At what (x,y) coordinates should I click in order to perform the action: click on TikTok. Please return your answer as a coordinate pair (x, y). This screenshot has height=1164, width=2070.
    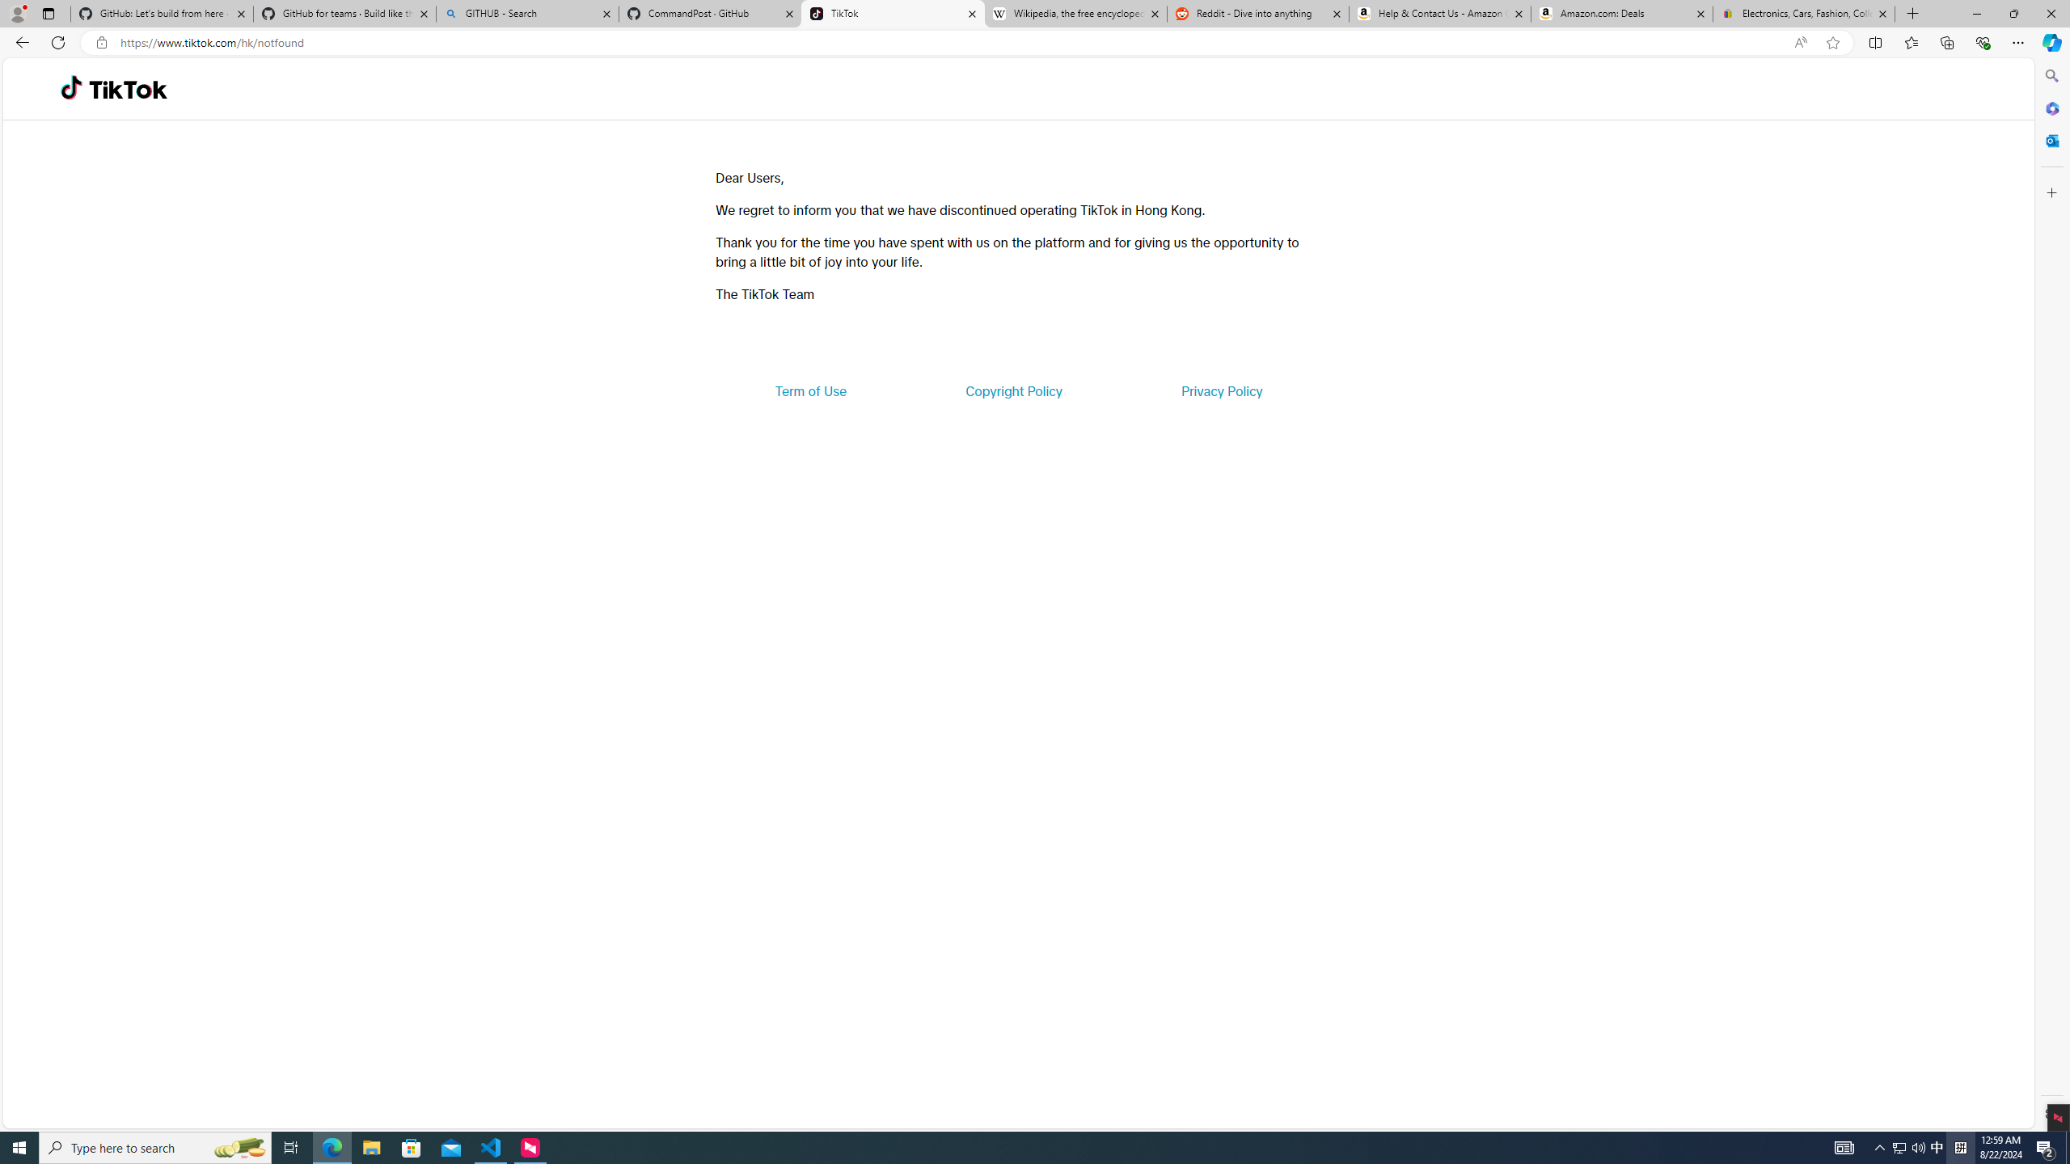
    Looking at the image, I should click on (128, 89).